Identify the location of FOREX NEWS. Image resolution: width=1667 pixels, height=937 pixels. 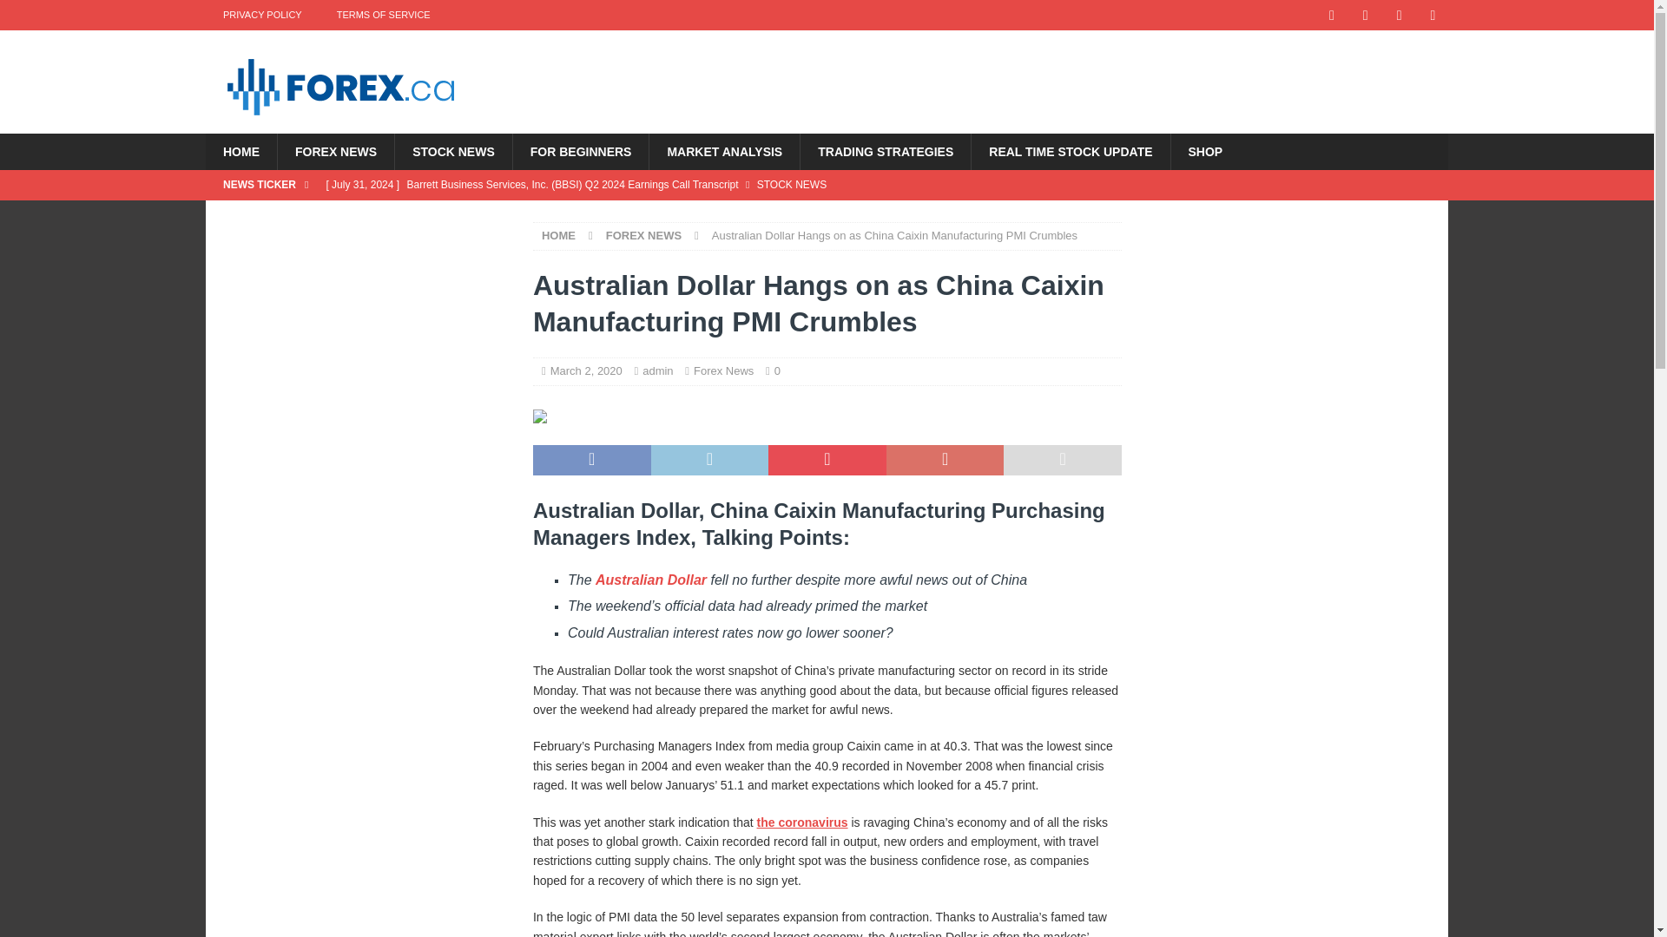
(335, 151).